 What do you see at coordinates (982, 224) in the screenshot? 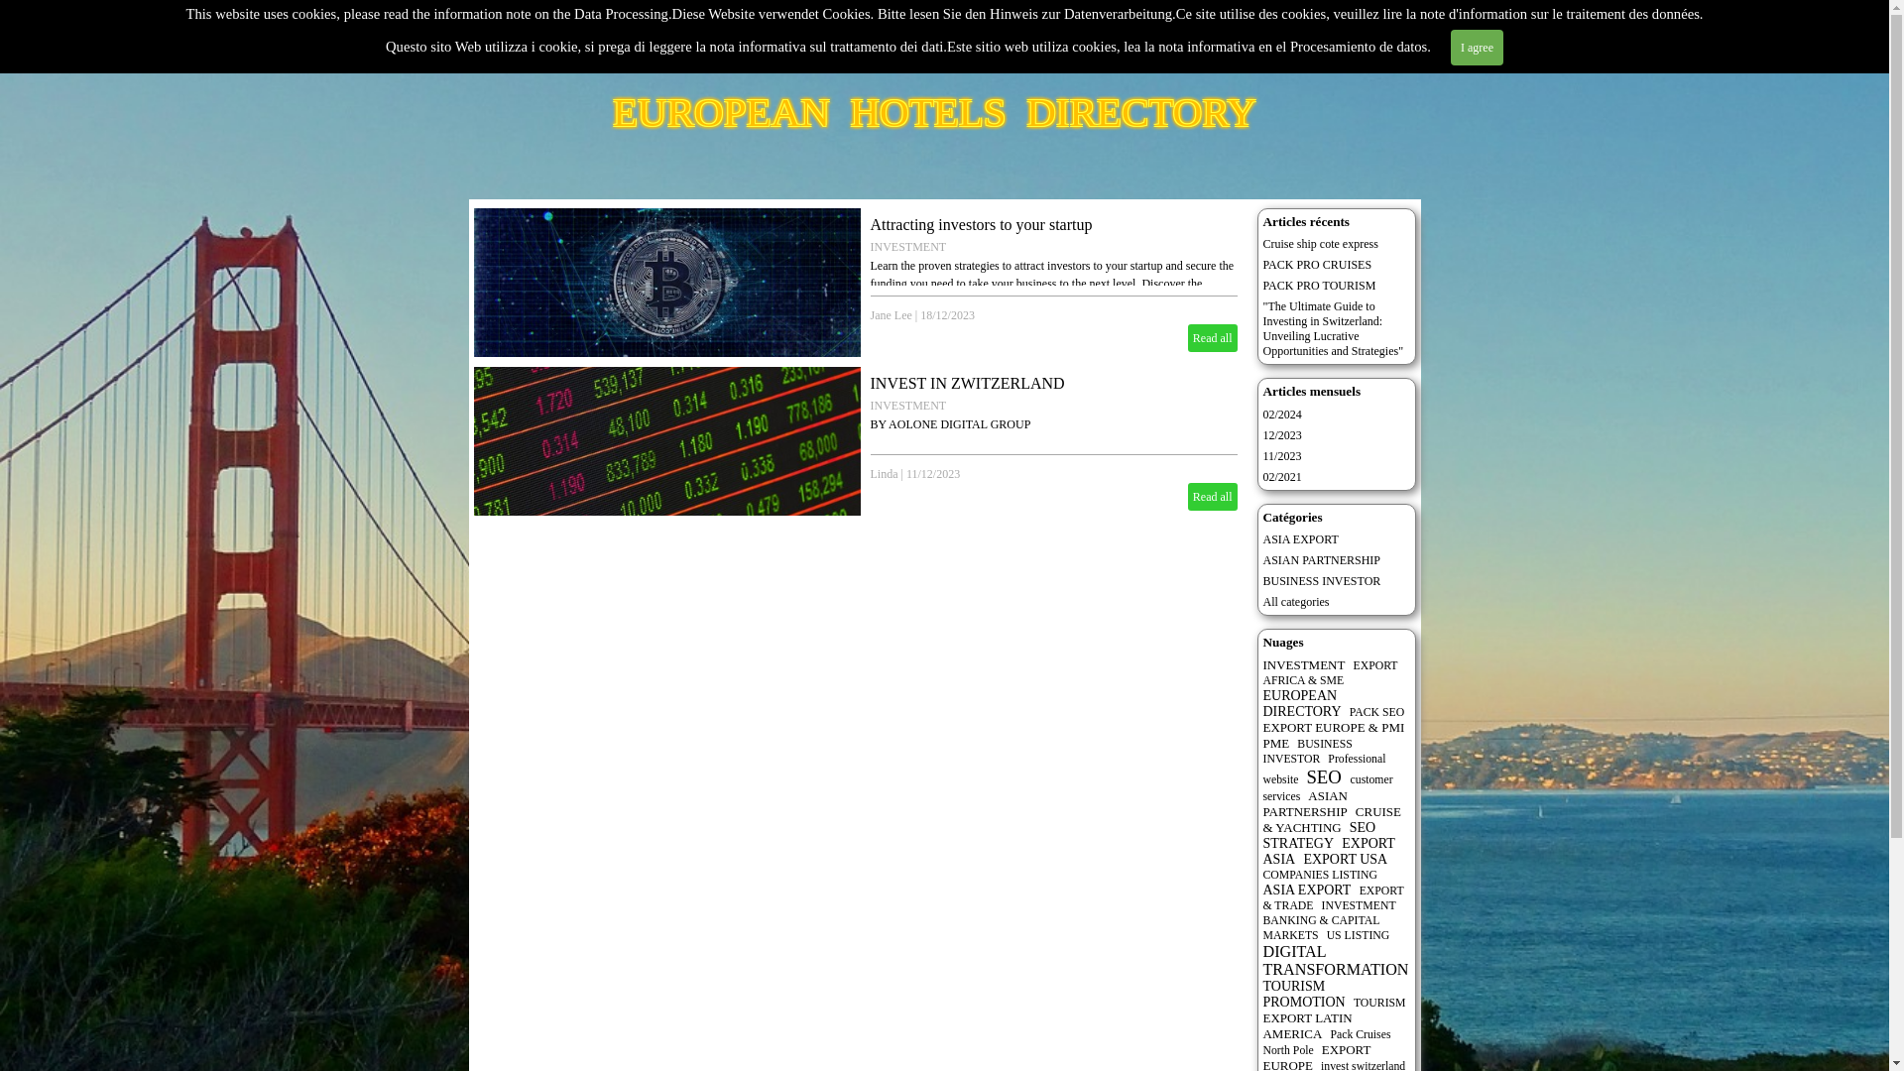
I see `Attracting investors to your startup` at bounding box center [982, 224].